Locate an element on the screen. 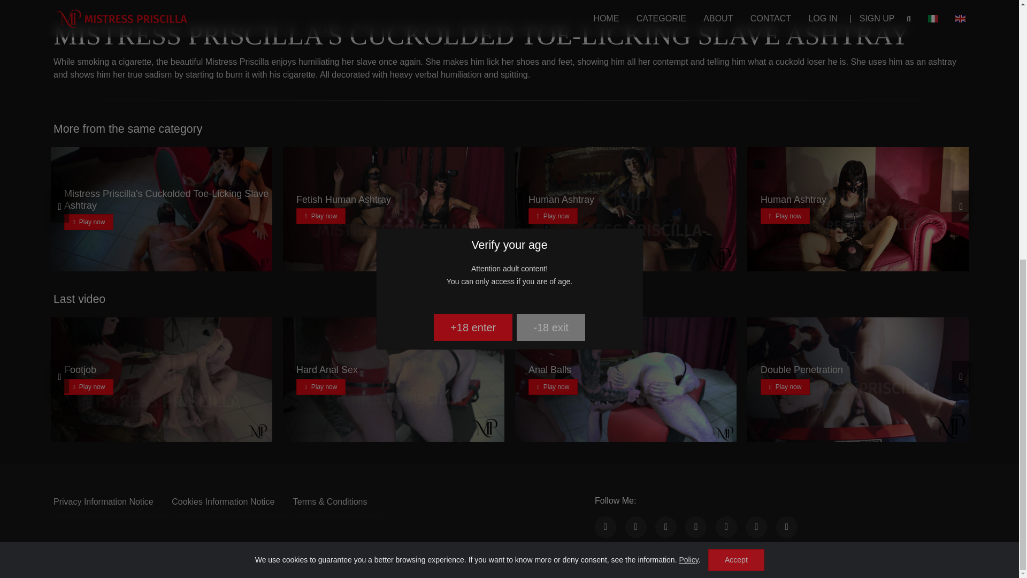 This screenshot has height=578, width=1027. Privacy Information Notice is located at coordinates (103, 501).